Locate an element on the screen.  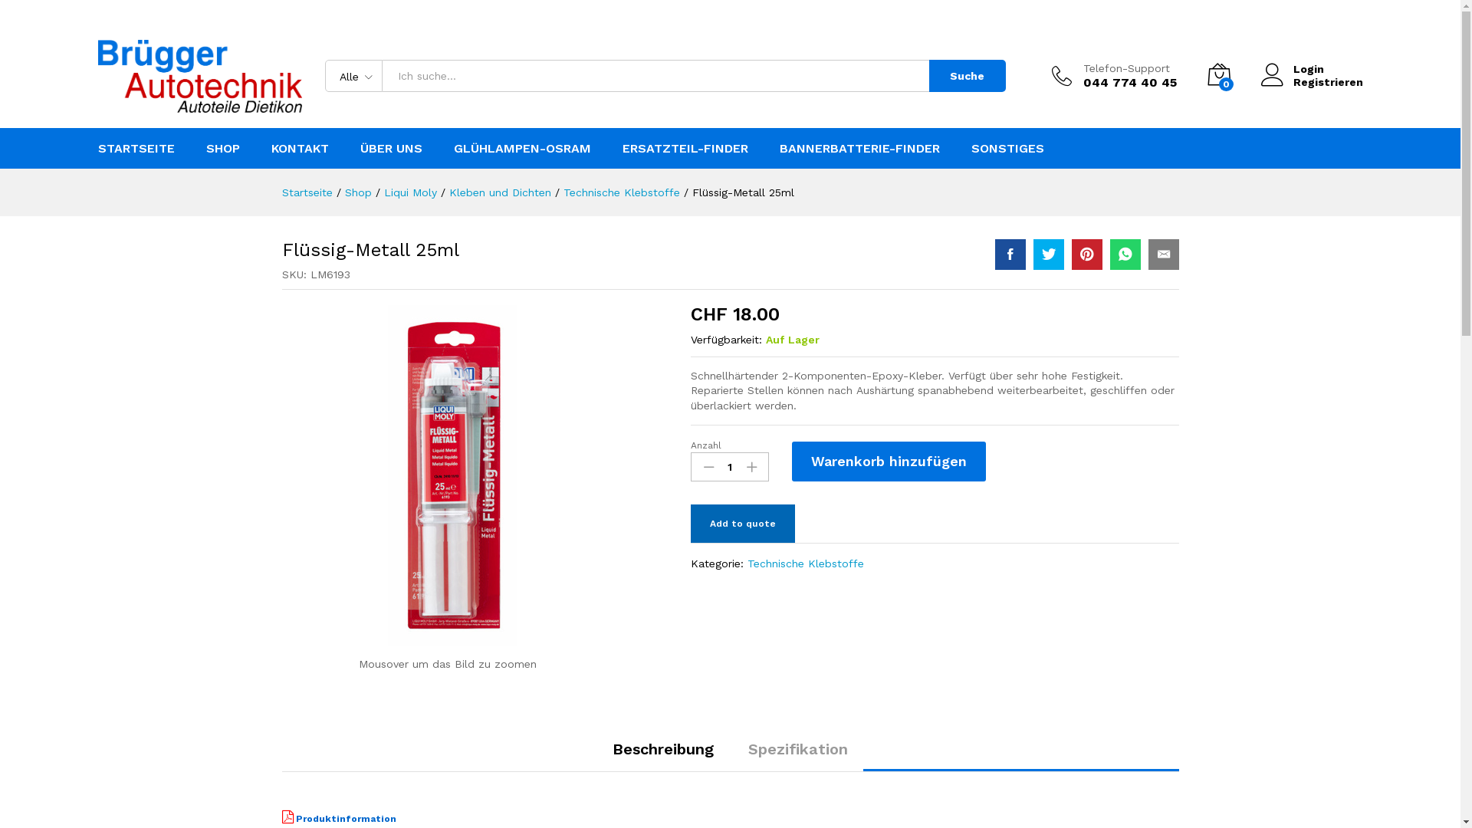
STARTSEITE is located at coordinates (136, 149).